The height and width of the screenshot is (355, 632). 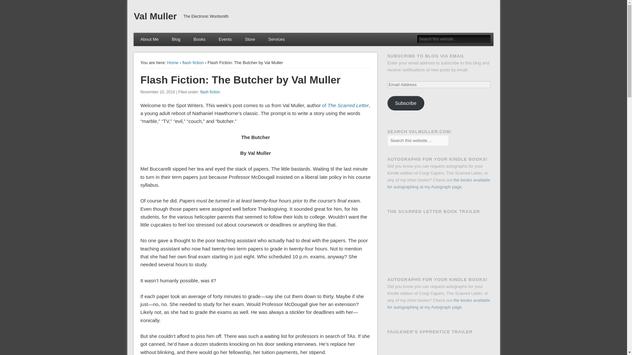 I want to click on Home, so click(x=173, y=62).